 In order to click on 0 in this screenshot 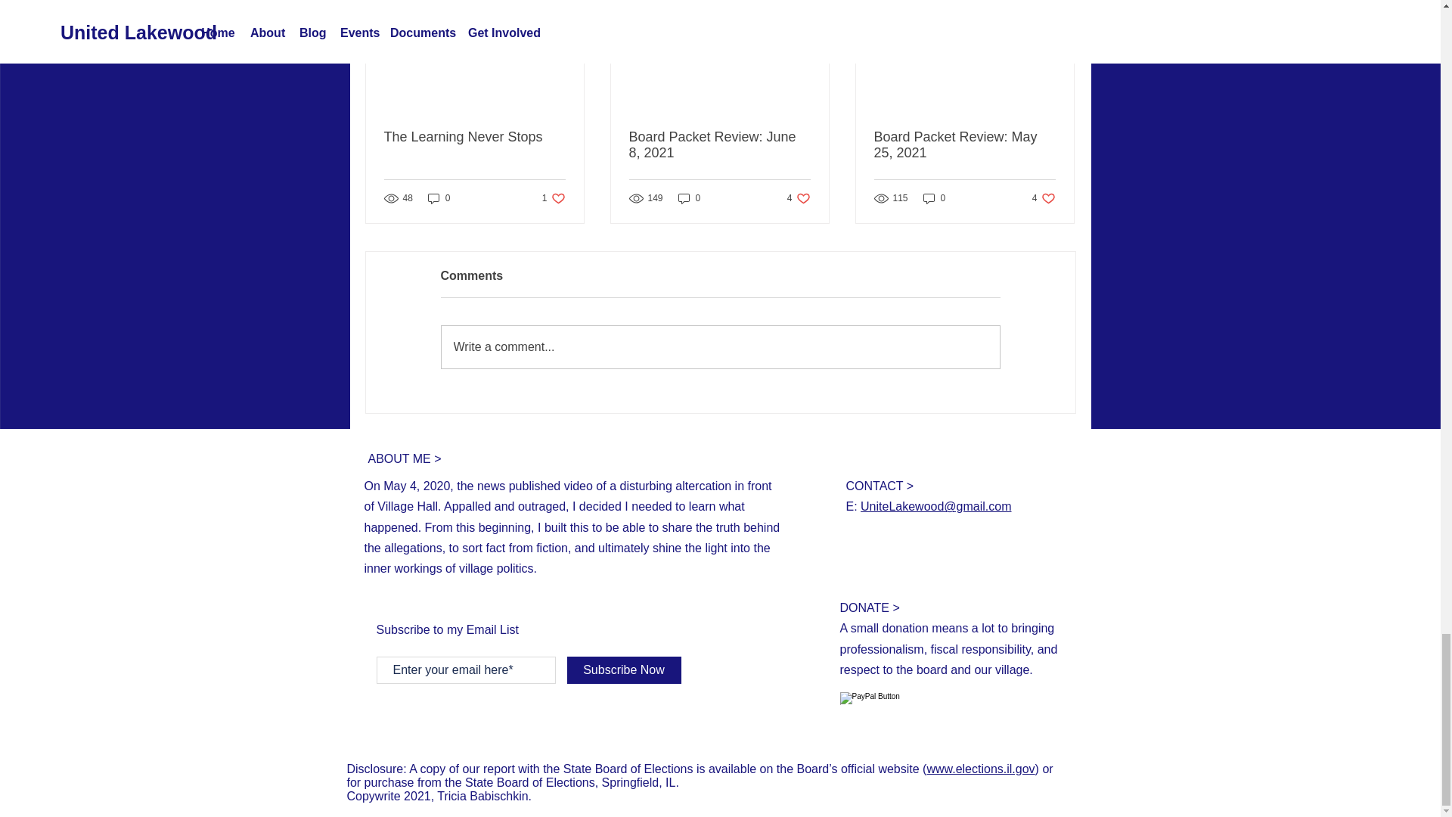, I will do `click(799, 198)`.